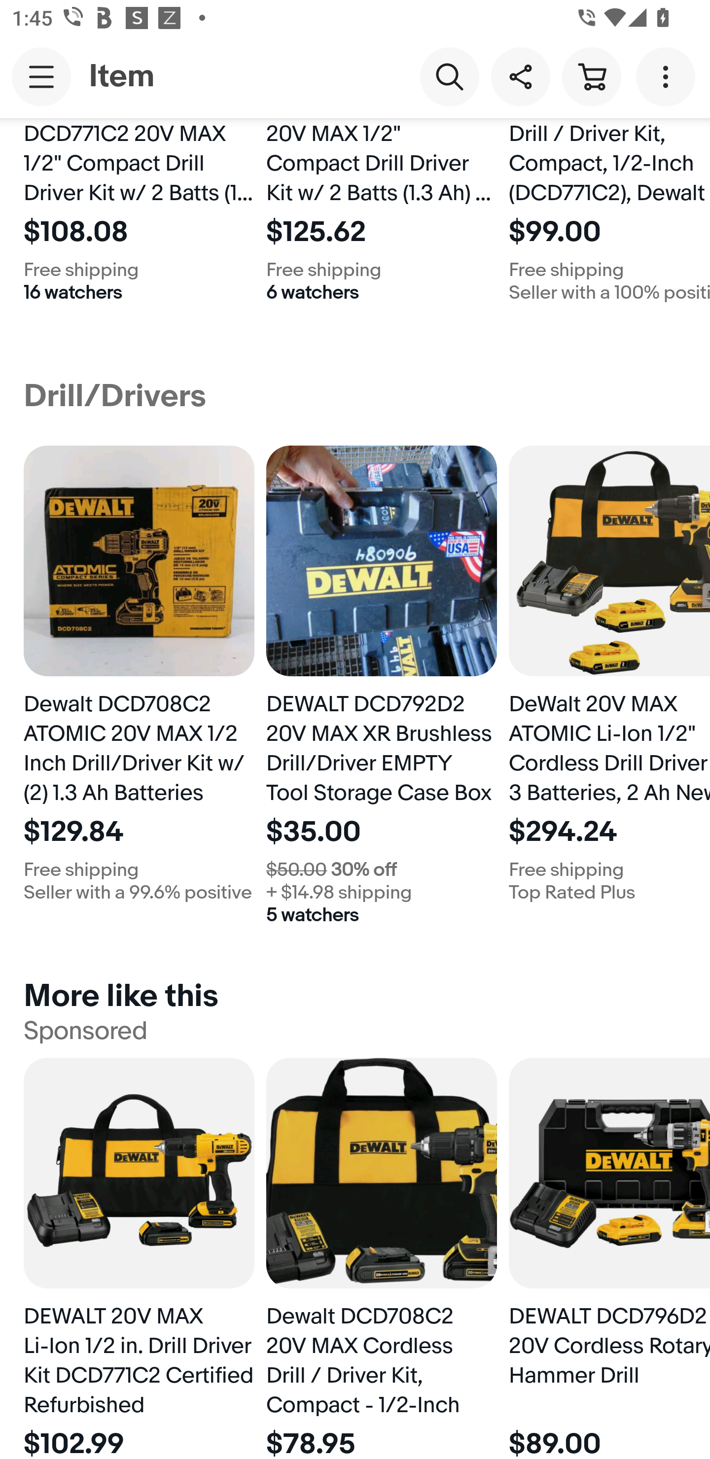  What do you see at coordinates (449, 76) in the screenshot?
I see `Search` at bounding box center [449, 76].